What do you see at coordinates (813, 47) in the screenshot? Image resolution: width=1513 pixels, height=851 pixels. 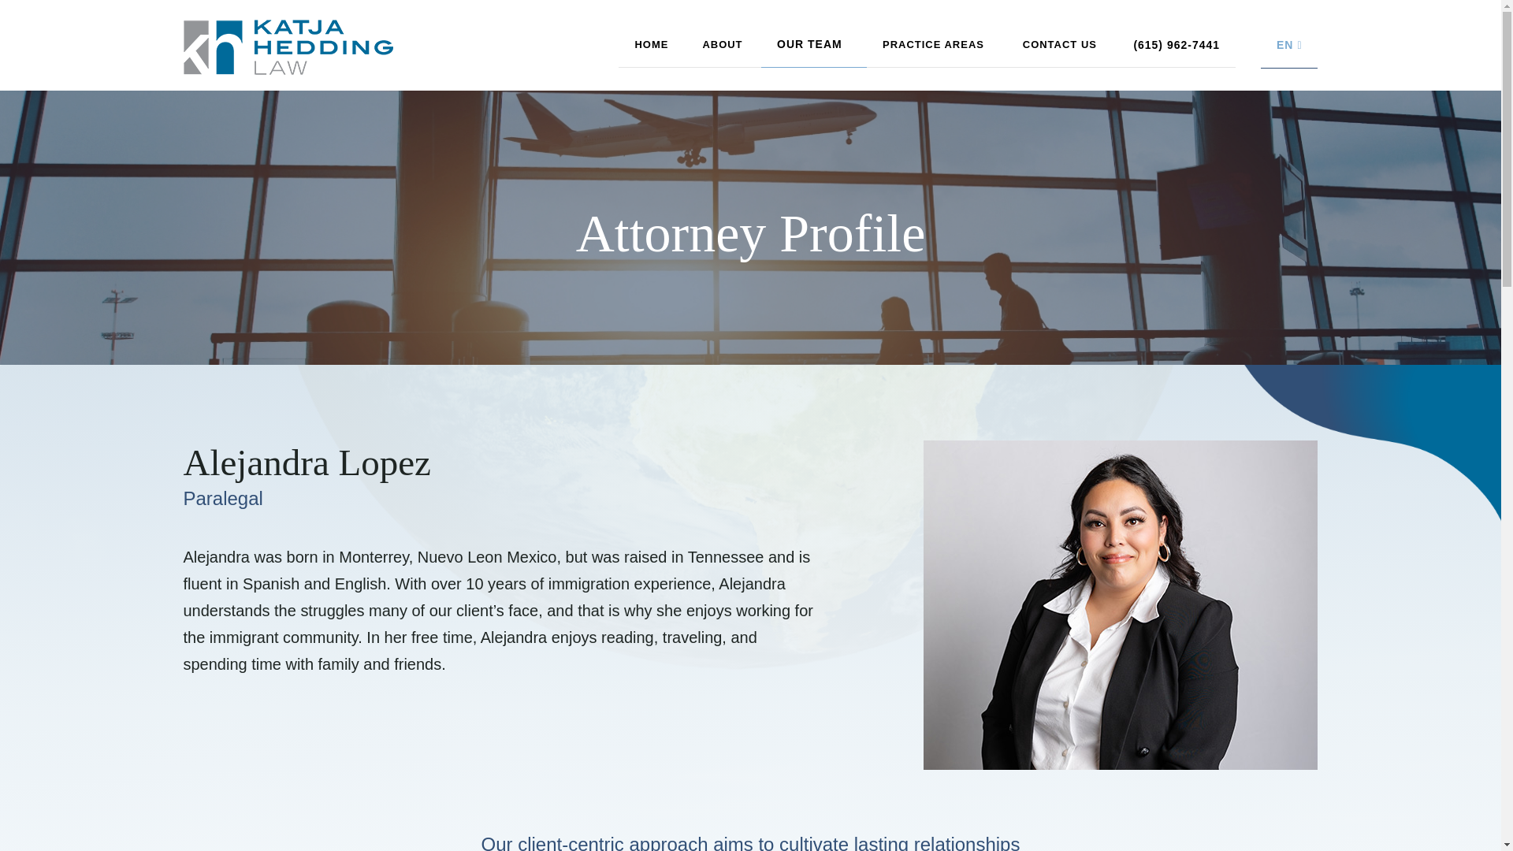 I see `OUR TEAM` at bounding box center [813, 47].